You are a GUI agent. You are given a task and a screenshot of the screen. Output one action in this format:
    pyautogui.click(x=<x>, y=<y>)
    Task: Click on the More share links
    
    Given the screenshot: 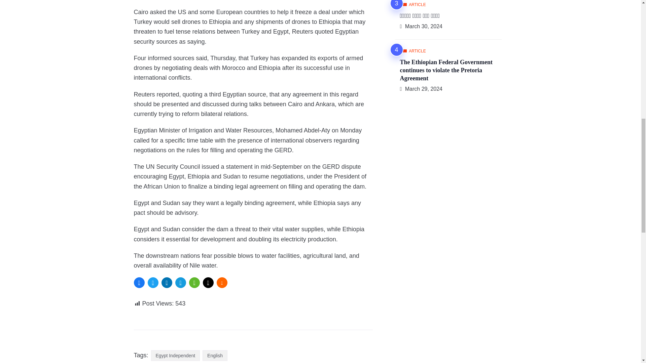 What is the action you would take?
    pyautogui.click(x=222, y=283)
    